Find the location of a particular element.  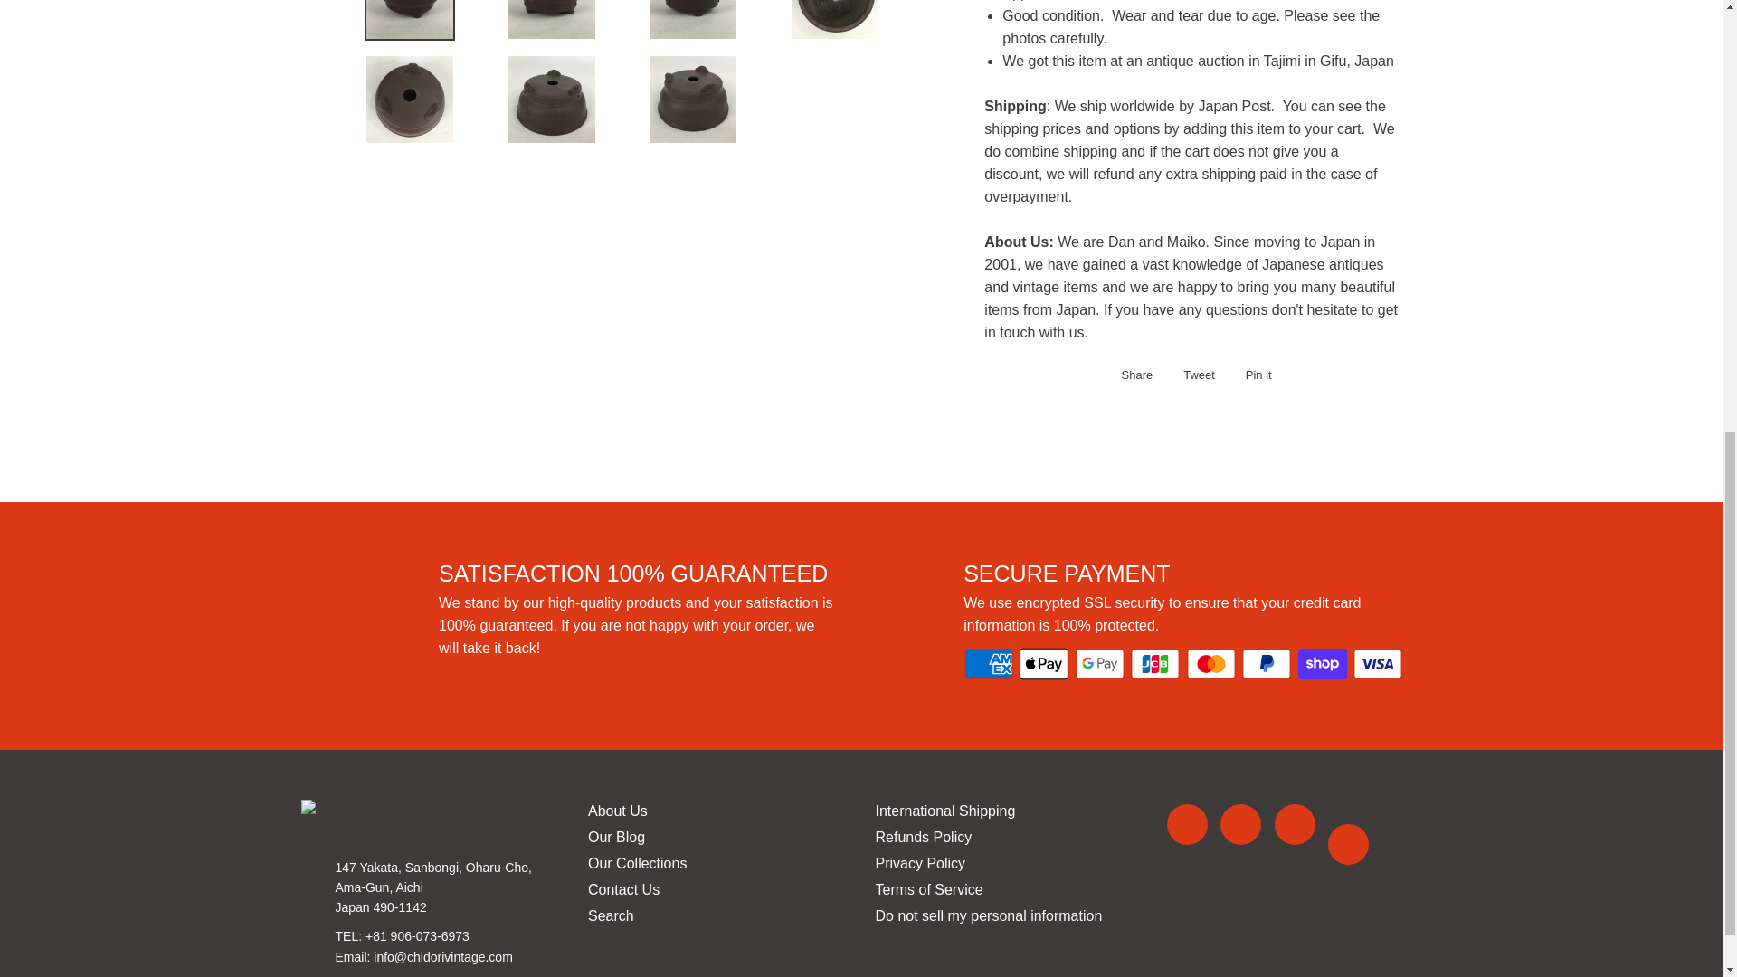

Visa is located at coordinates (1377, 663).